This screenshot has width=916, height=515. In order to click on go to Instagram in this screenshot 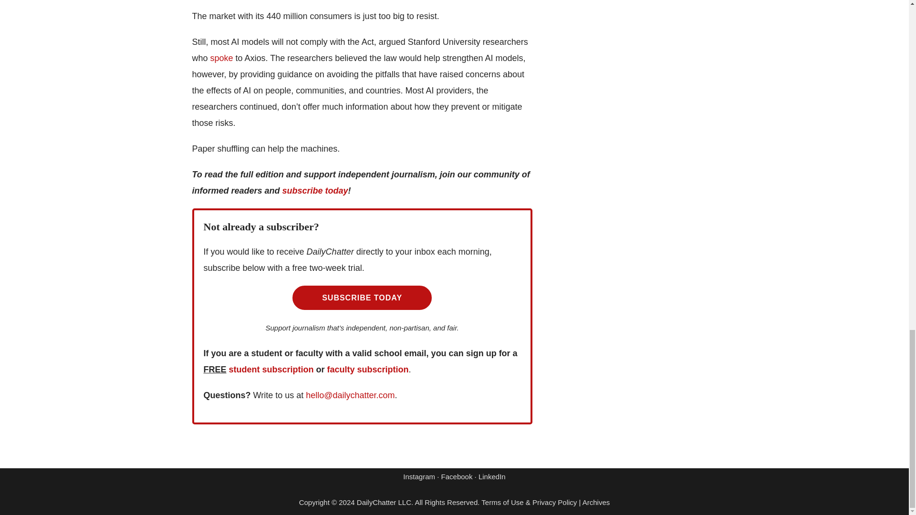, I will do `click(419, 476)`.